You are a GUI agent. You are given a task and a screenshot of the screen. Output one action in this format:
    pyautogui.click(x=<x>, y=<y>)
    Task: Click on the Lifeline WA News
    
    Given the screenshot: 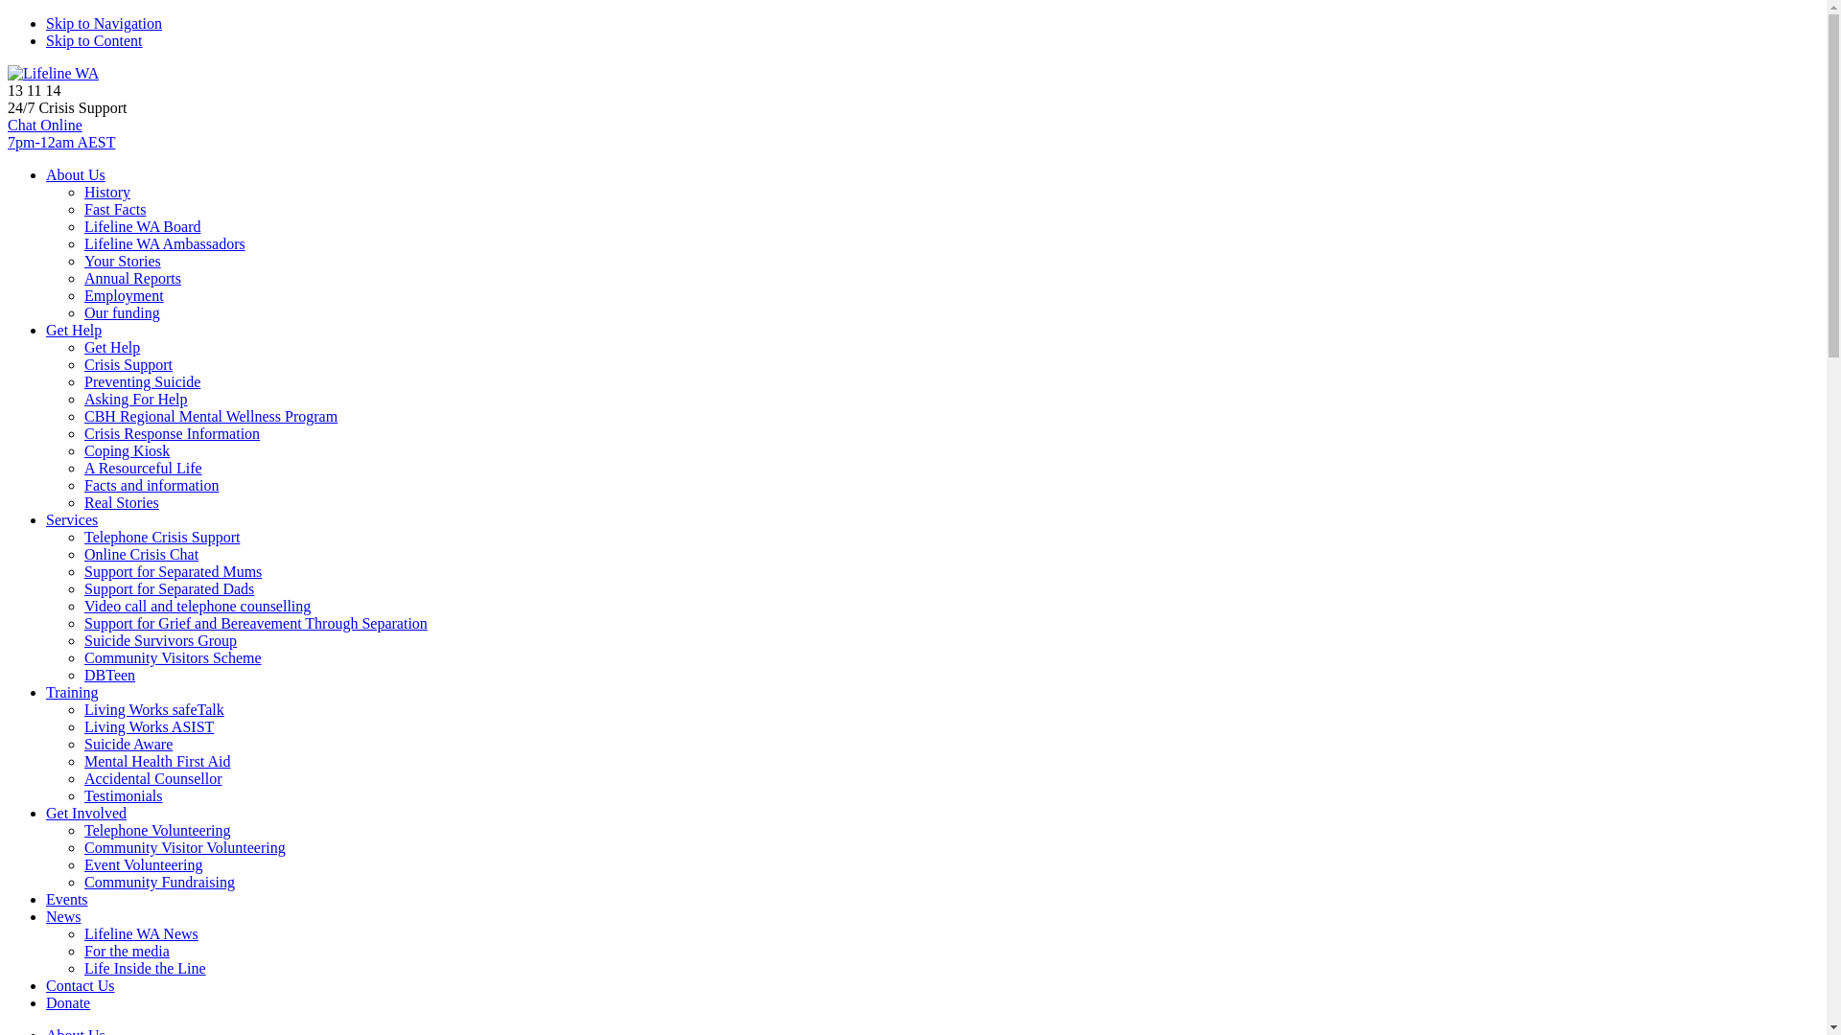 What is the action you would take?
    pyautogui.click(x=142, y=933)
    